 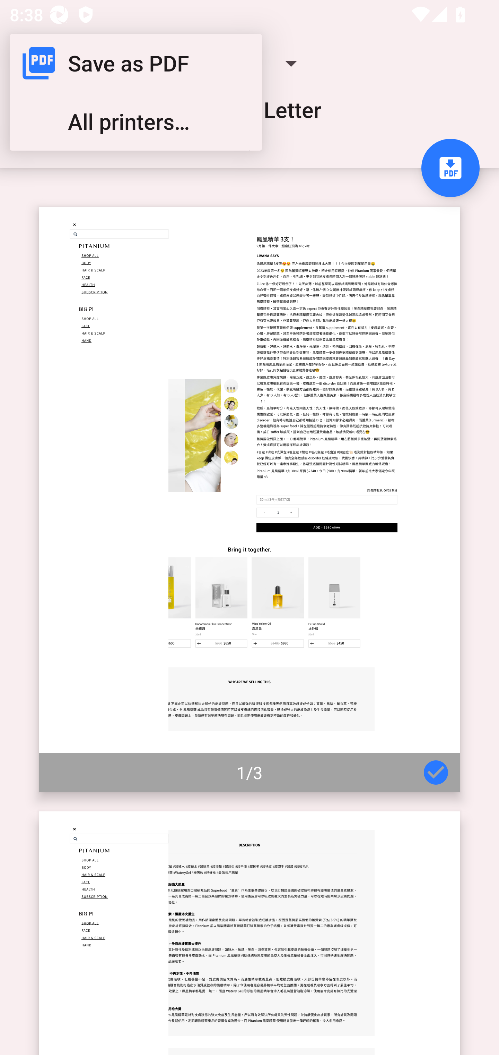 I want to click on All printers…, so click(x=136, y=121).